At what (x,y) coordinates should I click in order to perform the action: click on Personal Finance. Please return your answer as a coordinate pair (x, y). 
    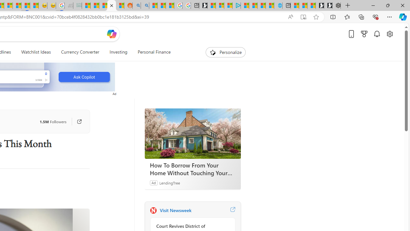
    Looking at the image, I should click on (154, 52).